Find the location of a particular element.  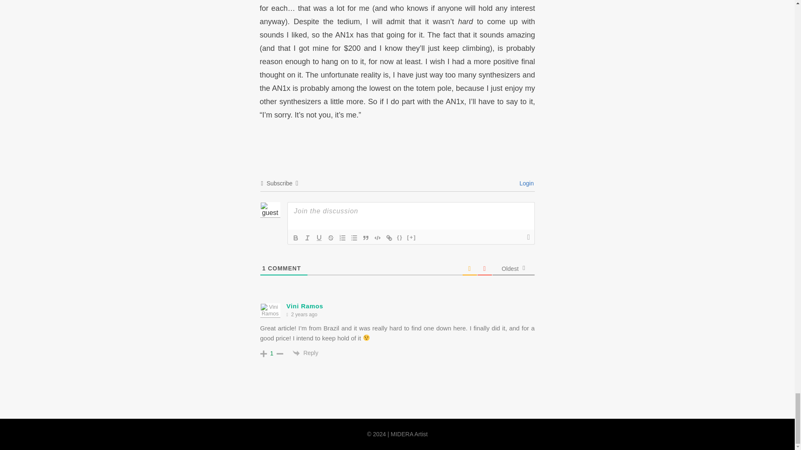

Source Code is located at coordinates (400, 238).